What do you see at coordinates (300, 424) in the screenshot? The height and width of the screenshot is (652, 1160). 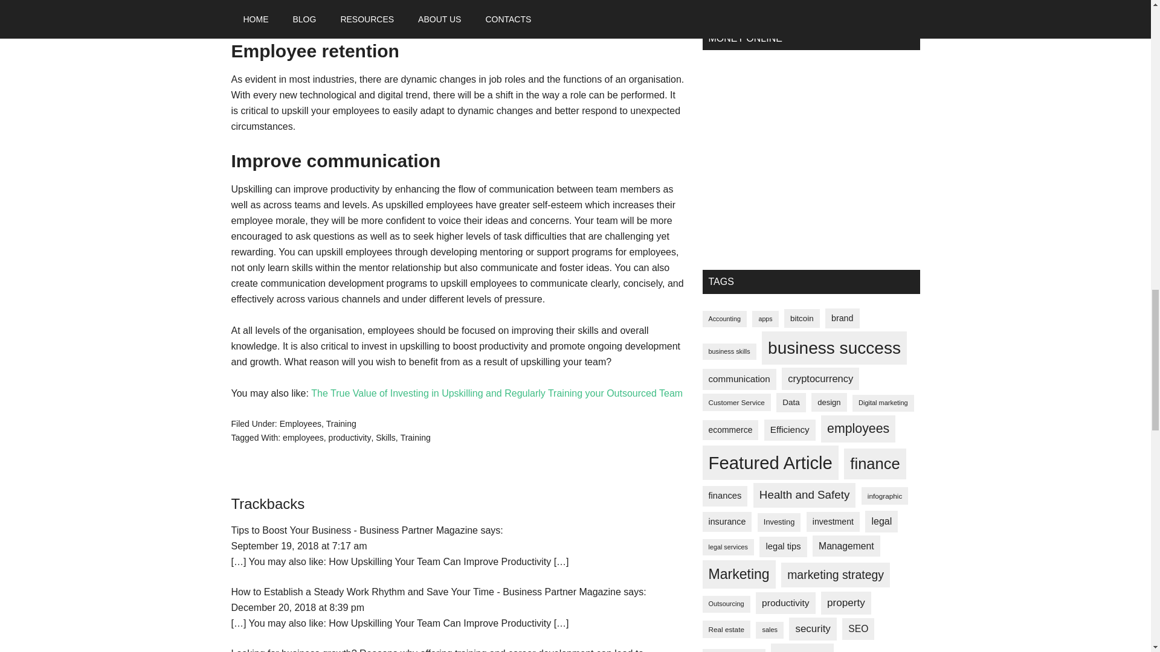 I see `Employees` at bounding box center [300, 424].